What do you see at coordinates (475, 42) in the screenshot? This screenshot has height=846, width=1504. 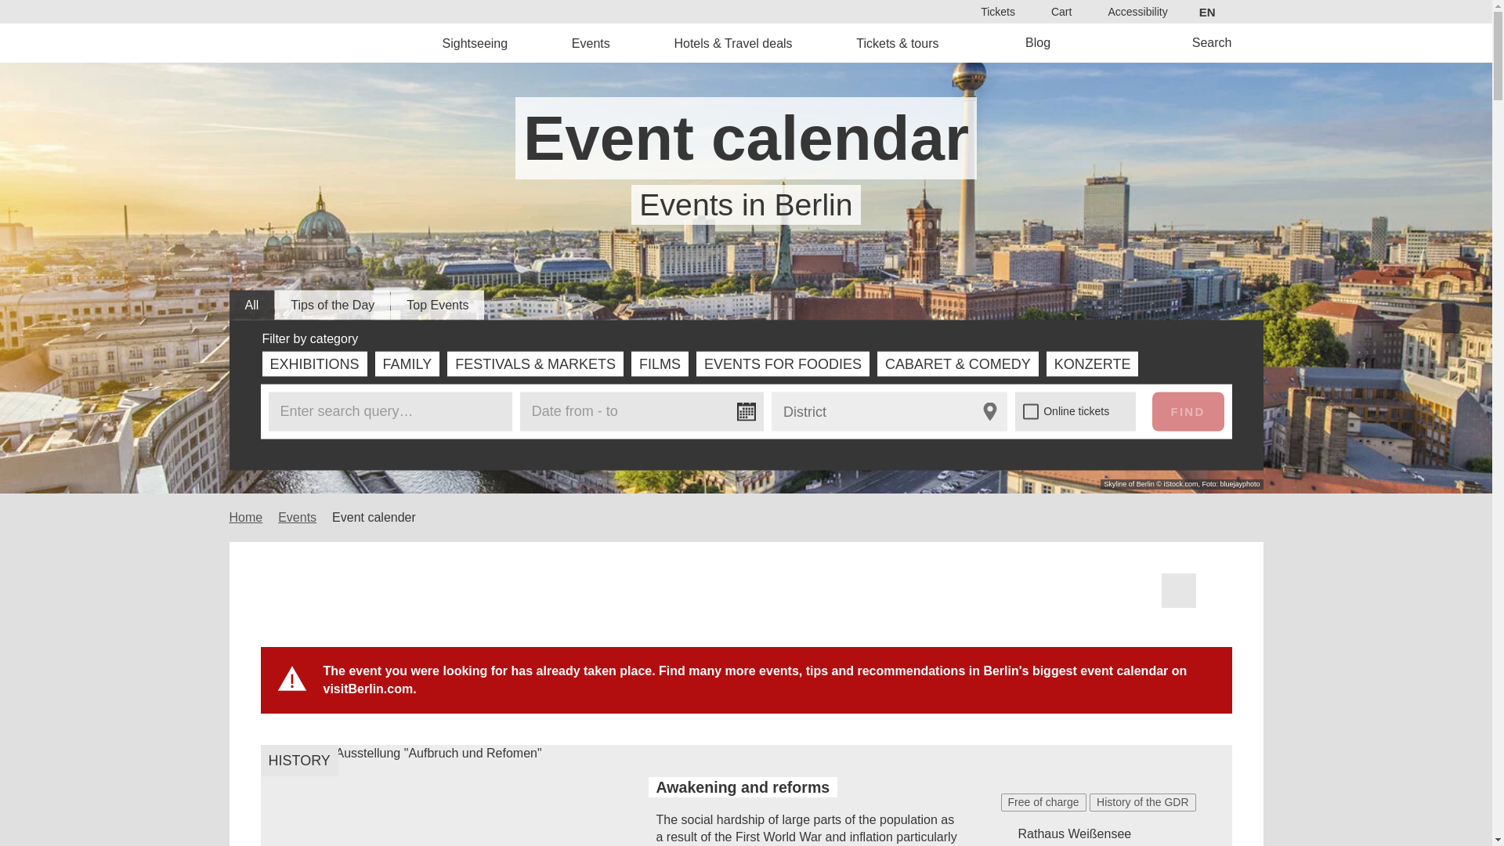 I see `Sightseeing` at bounding box center [475, 42].